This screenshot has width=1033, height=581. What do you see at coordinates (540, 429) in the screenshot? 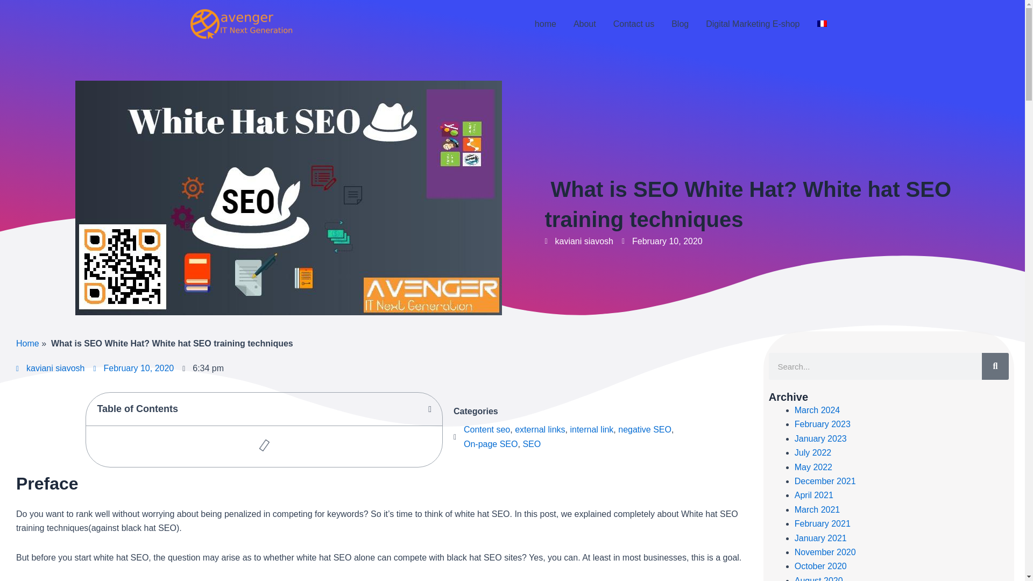
I see `external links` at bounding box center [540, 429].